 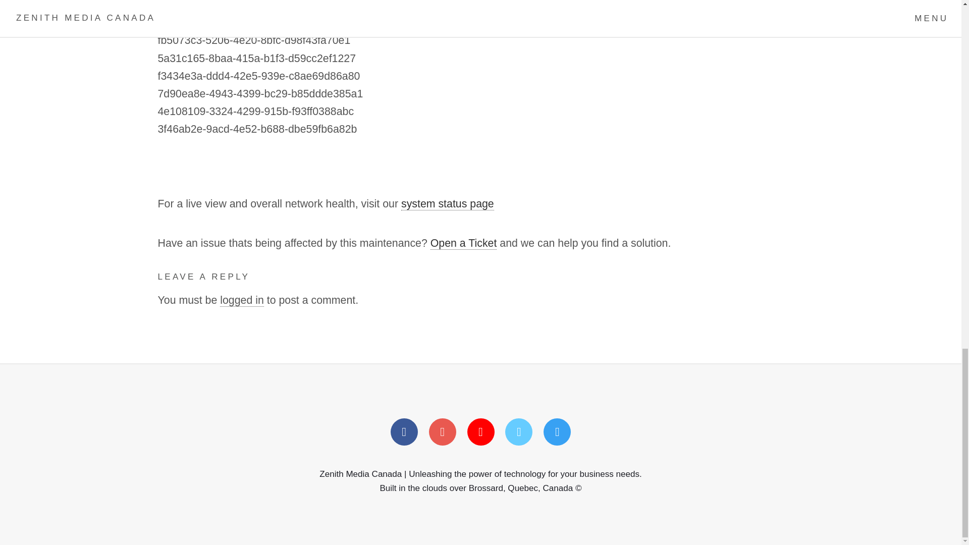 What do you see at coordinates (241, 301) in the screenshot?
I see `logged in` at bounding box center [241, 301].